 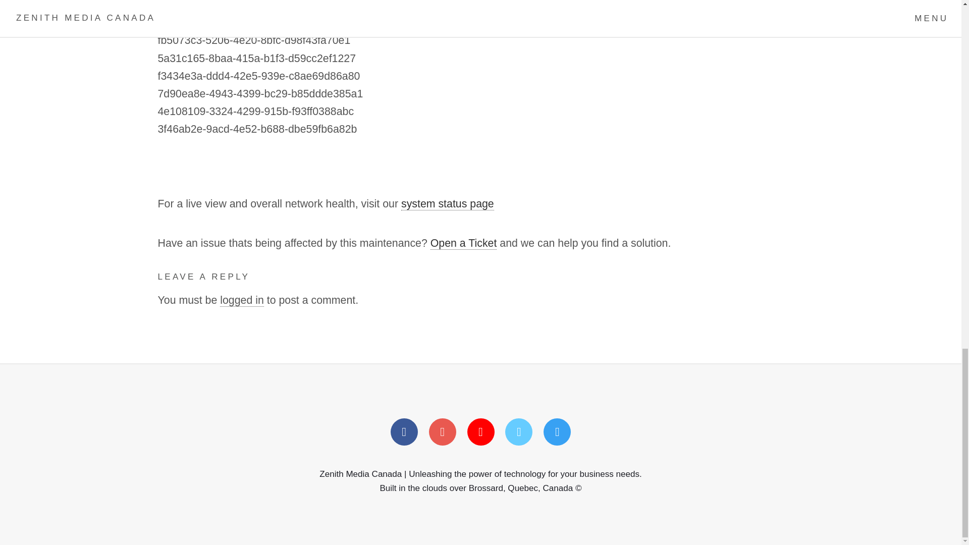 What do you see at coordinates (241, 301) in the screenshot?
I see `logged in` at bounding box center [241, 301].